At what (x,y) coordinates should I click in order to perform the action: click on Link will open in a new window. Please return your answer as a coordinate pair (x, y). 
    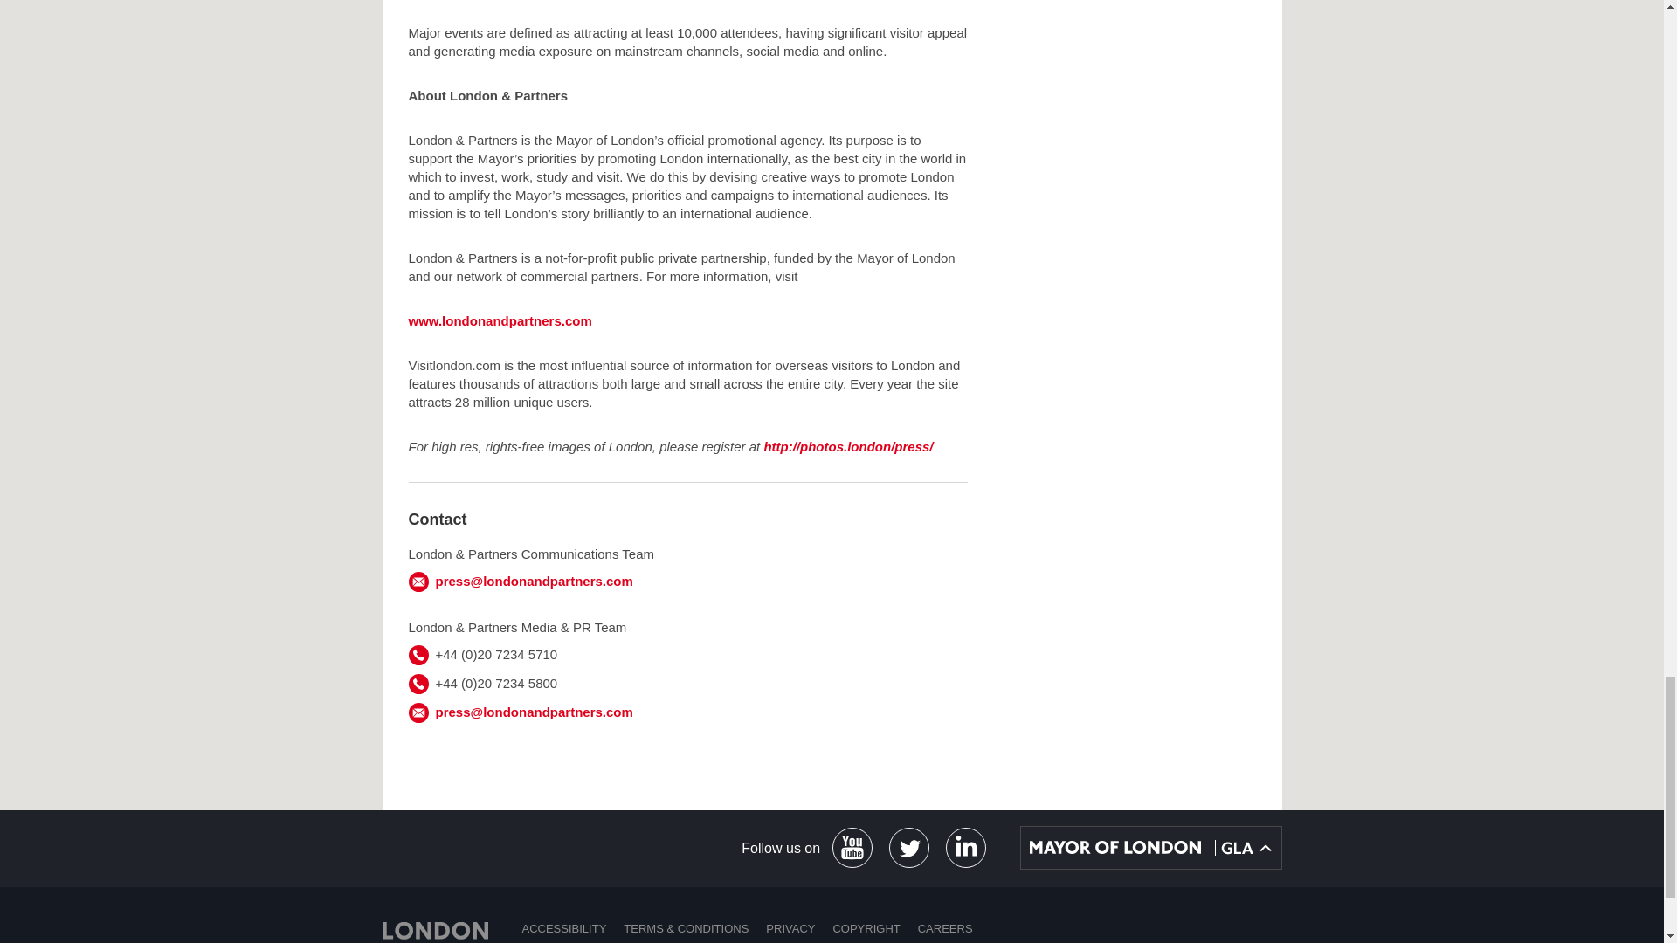
    Looking at the image, I should click on (847, 446).